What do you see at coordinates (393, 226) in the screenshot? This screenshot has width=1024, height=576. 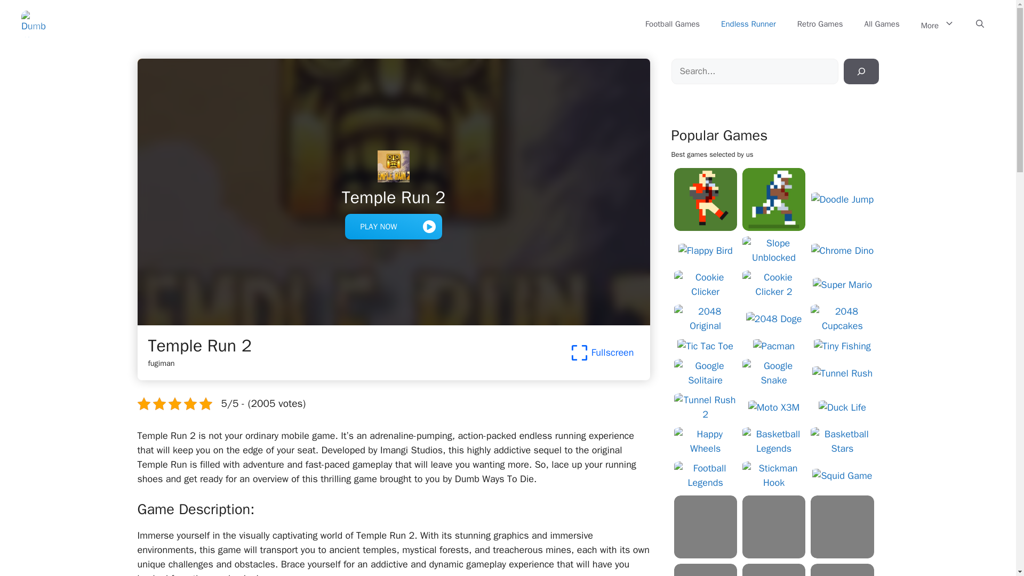 I see `PLAY NOW` at bounding box center [393, 226].